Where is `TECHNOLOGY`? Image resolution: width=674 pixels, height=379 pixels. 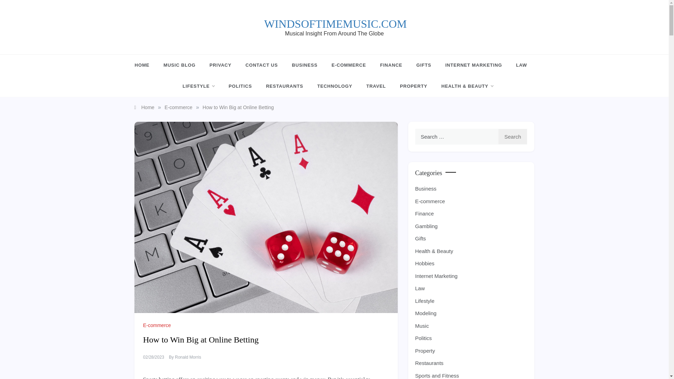
TECHNOLOGY is located at coordinates (335, 86).